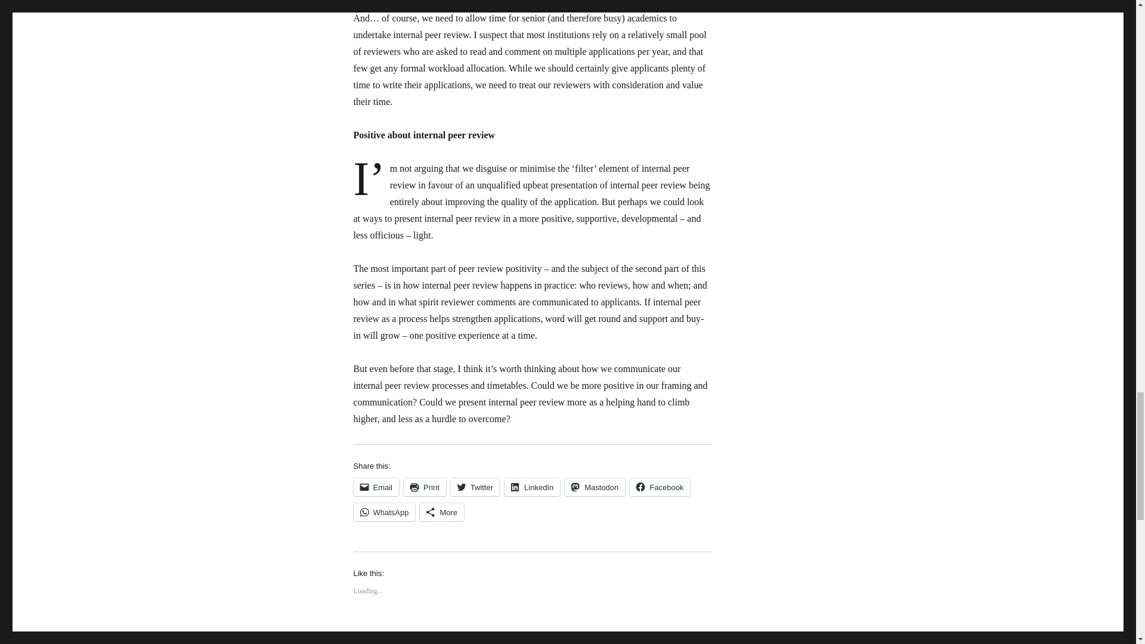  Describe the element at coordinates (595, 487) in the screenshot. I see `Mastodon` at that location.